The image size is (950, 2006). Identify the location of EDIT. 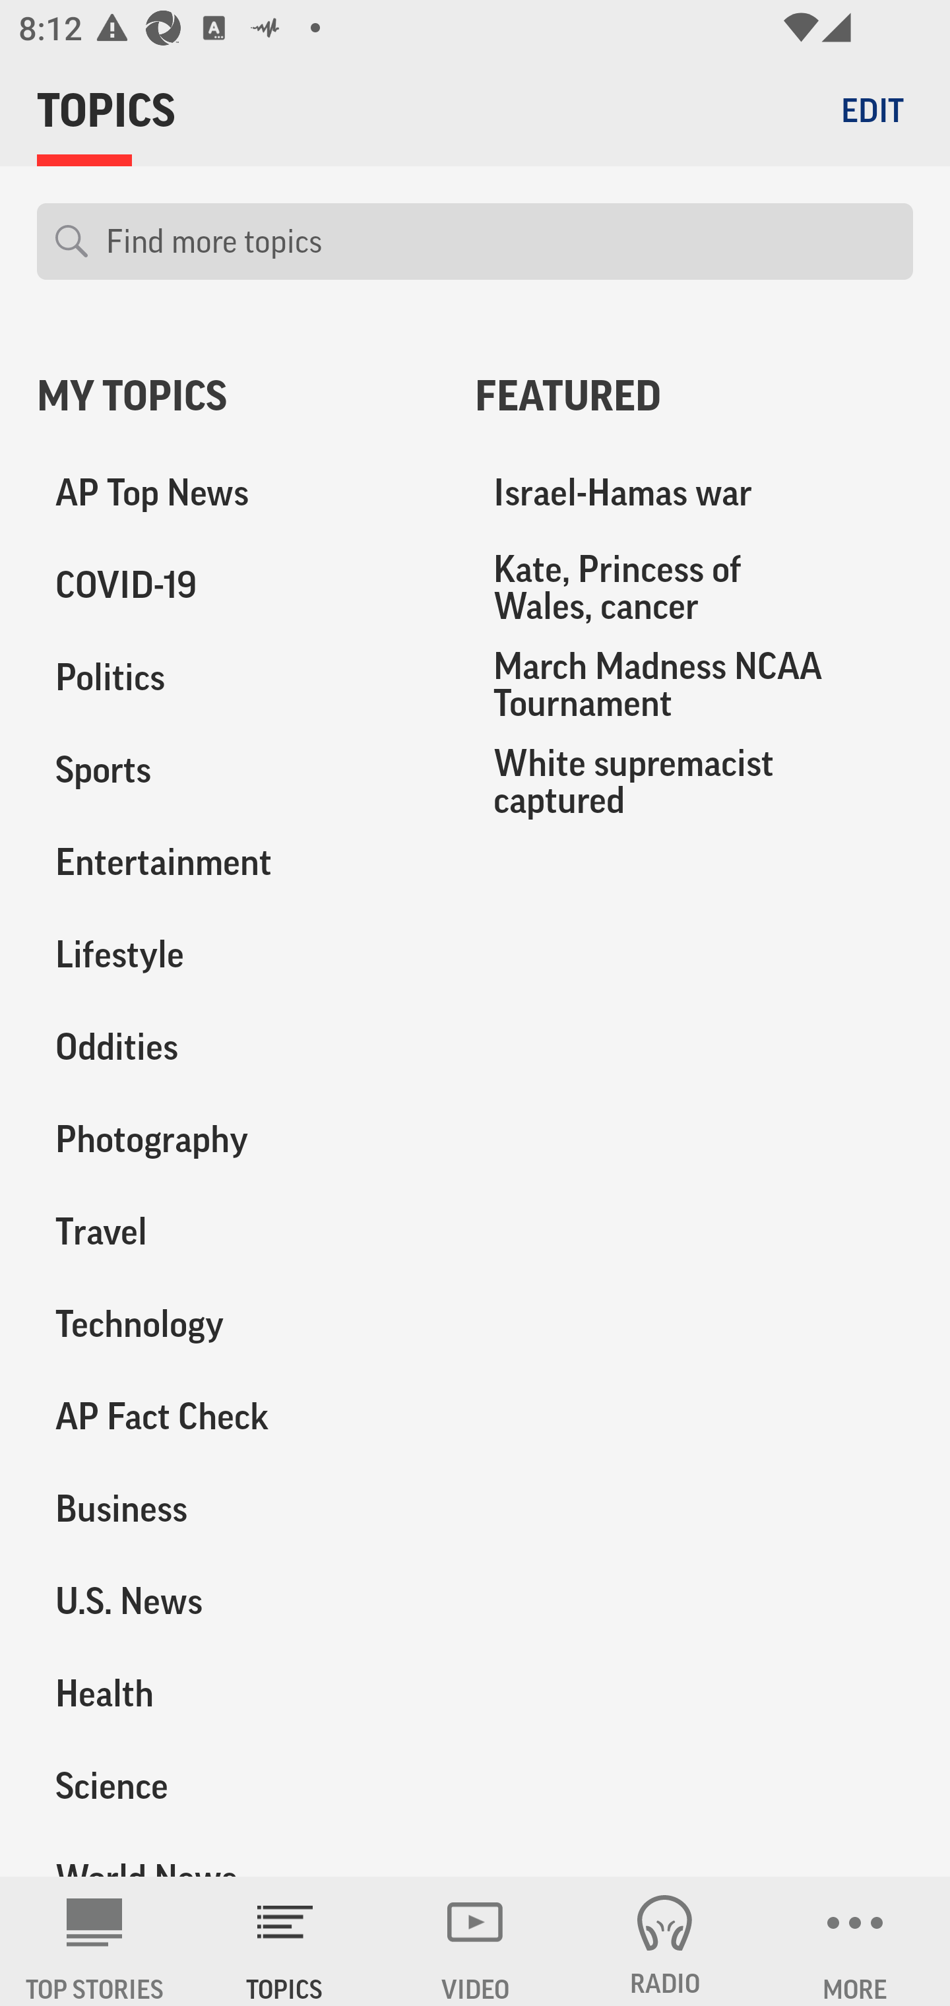
(872, 110).